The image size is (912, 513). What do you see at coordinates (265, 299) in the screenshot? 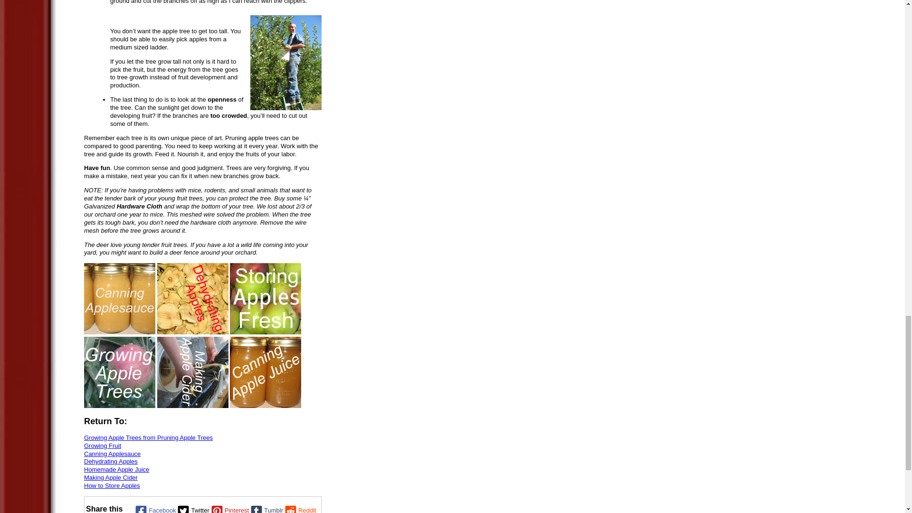
I see `Storing Fresh Apples` at bounding box center [265, 299].